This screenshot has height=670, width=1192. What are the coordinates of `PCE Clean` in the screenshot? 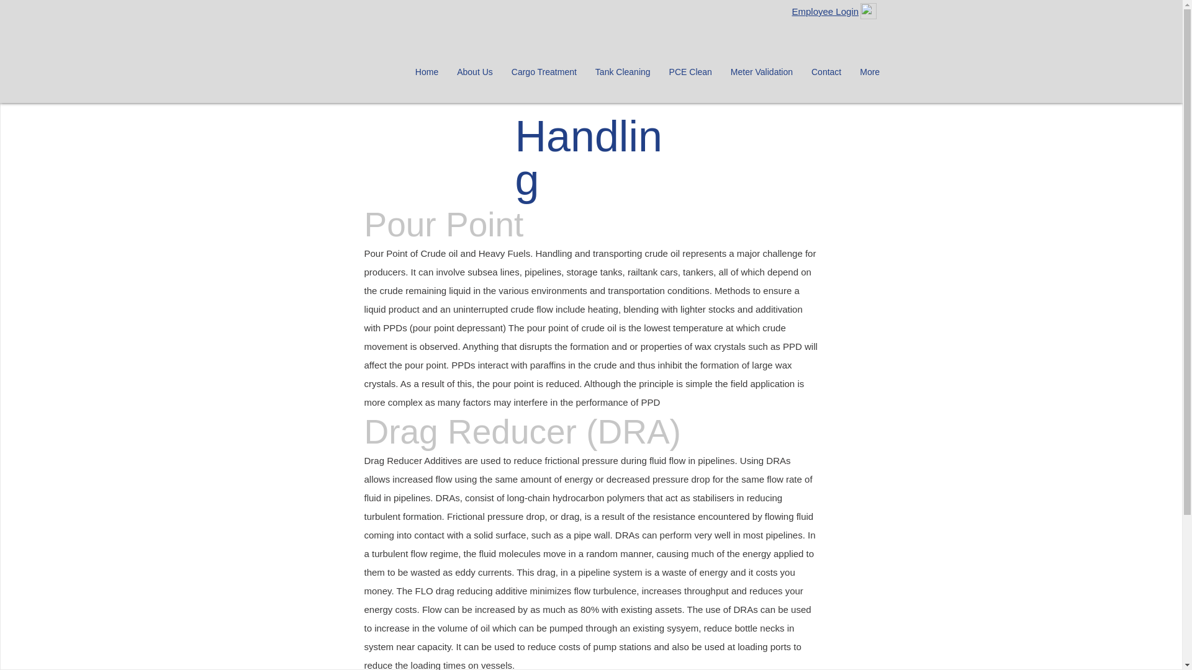 It's located at (690, 77).